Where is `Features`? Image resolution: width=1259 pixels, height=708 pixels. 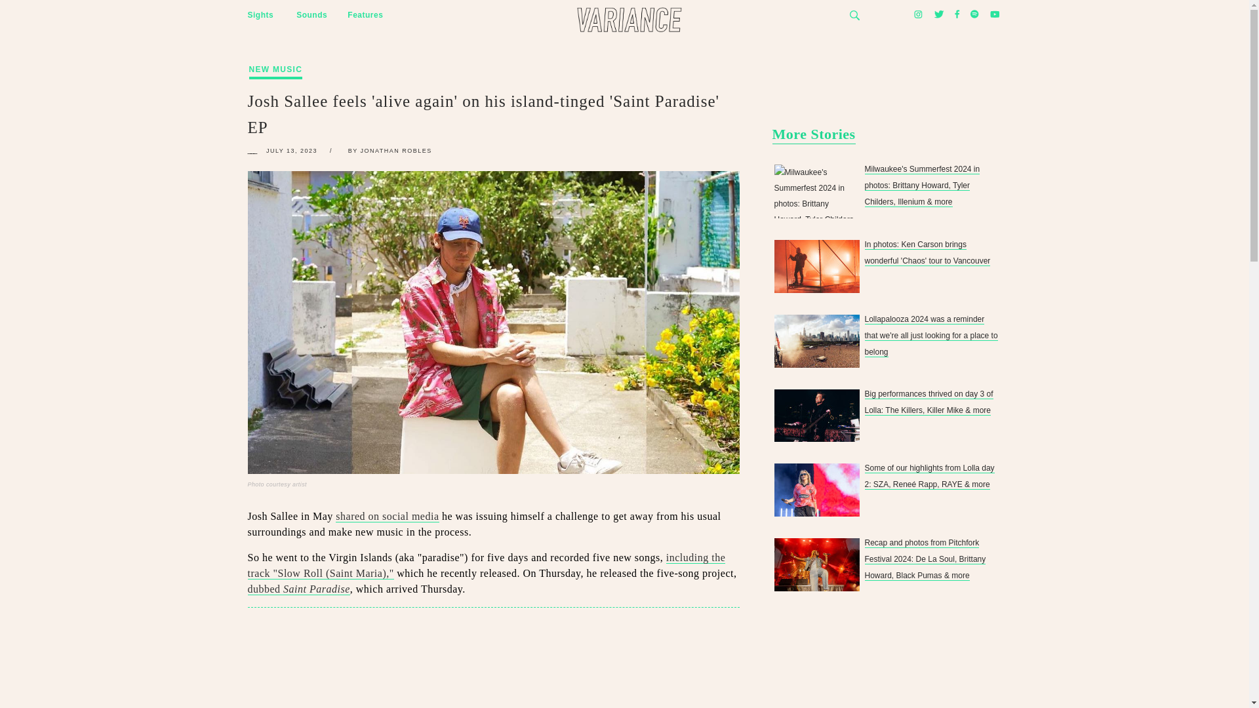 Features is located at coordinates (365, 16).